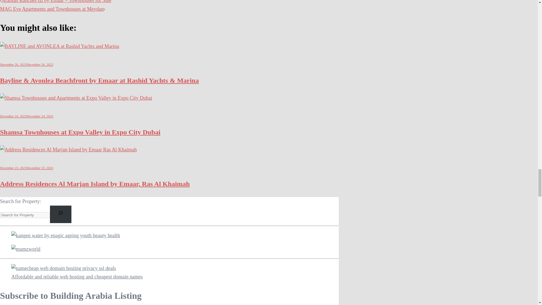  What do you see at coordinates (27, 168) in the screenshot?
I see `December 23, 2023December 23, 2023` at bounding box center [27, 168].